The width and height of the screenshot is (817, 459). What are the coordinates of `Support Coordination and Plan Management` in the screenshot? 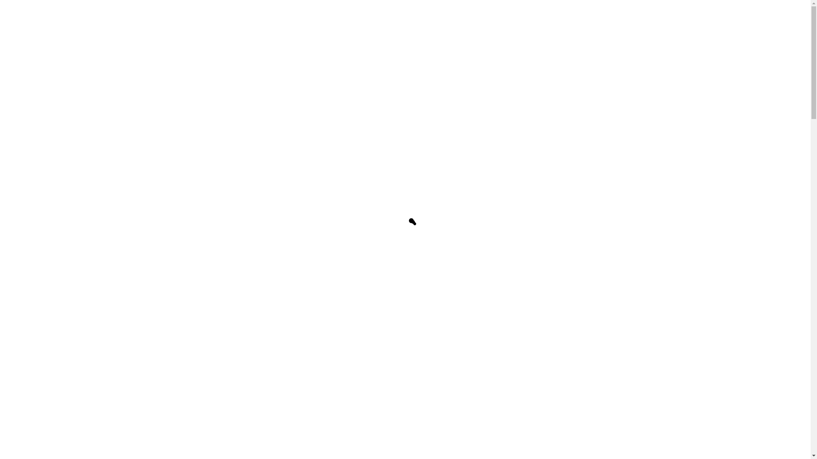 It's located at (469, 247).